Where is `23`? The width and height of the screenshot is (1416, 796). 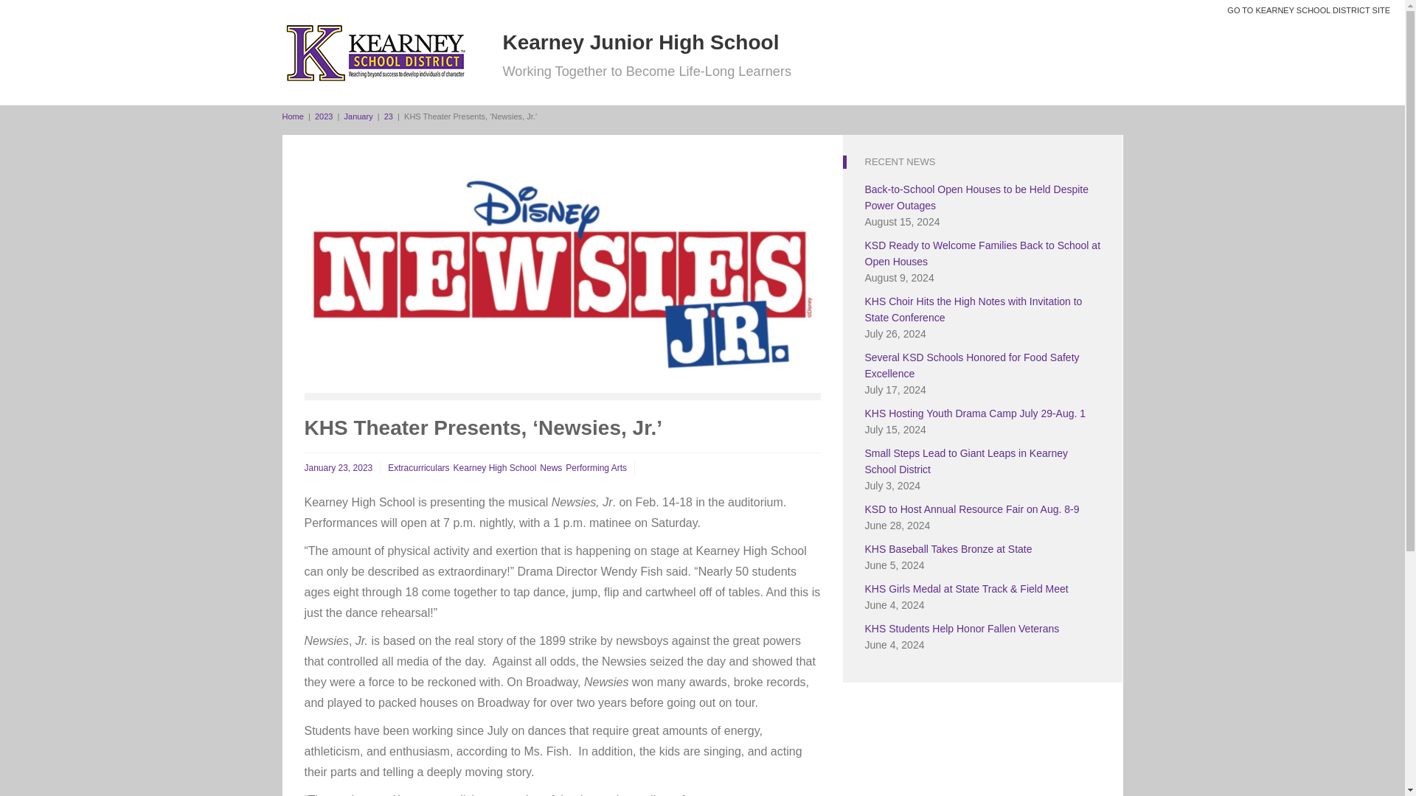 23 is located at coordinates (388, 116).